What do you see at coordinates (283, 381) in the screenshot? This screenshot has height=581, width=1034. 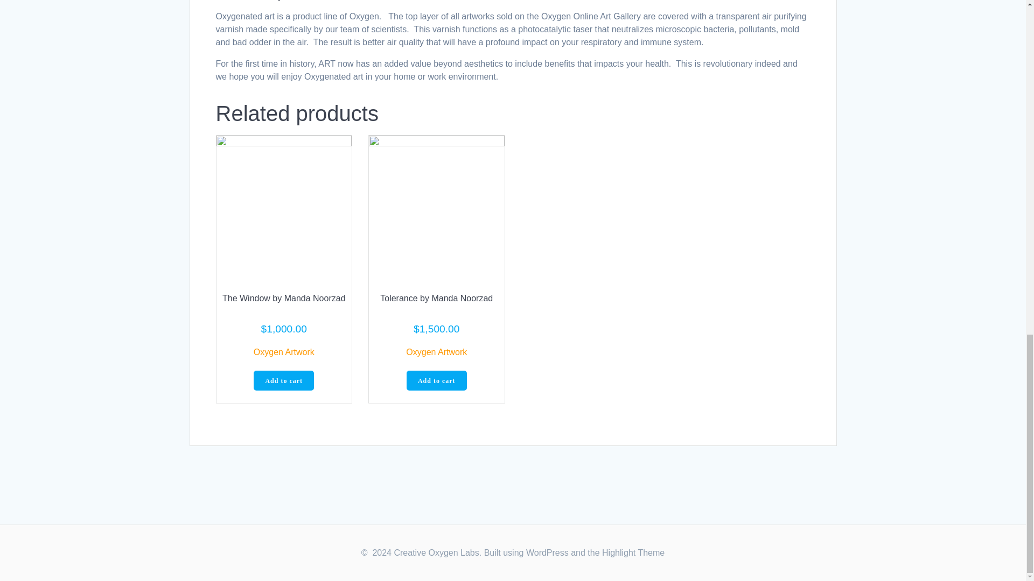 I see `Add to cart` at bounding box center [283, 381].